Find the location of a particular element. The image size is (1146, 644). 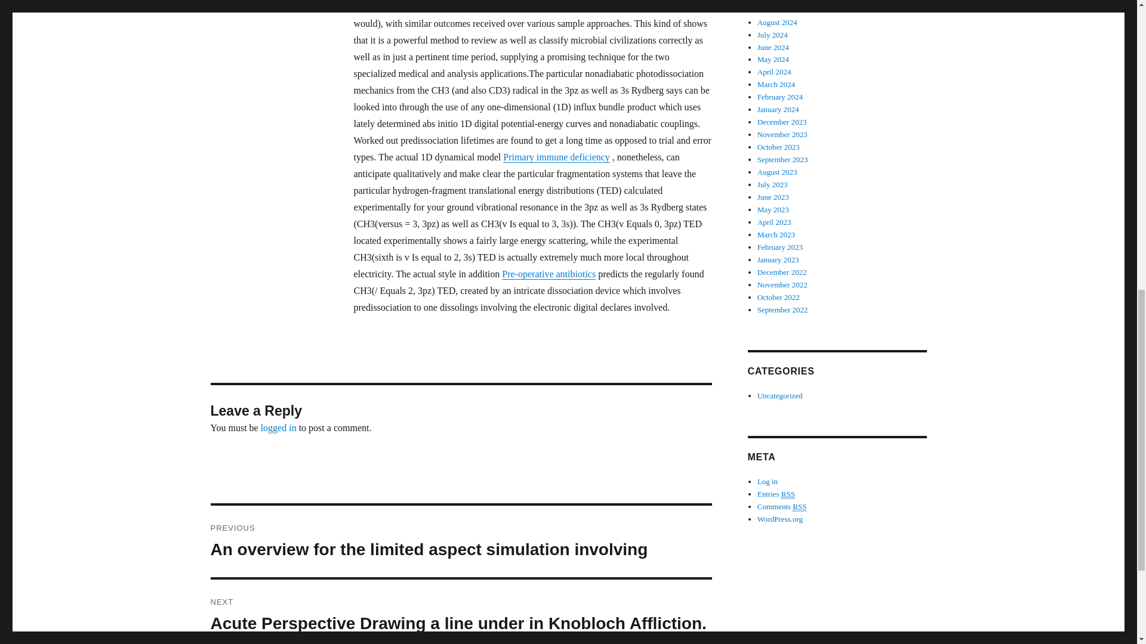

Primary immune deficiency is located at coordinates (556, 157).